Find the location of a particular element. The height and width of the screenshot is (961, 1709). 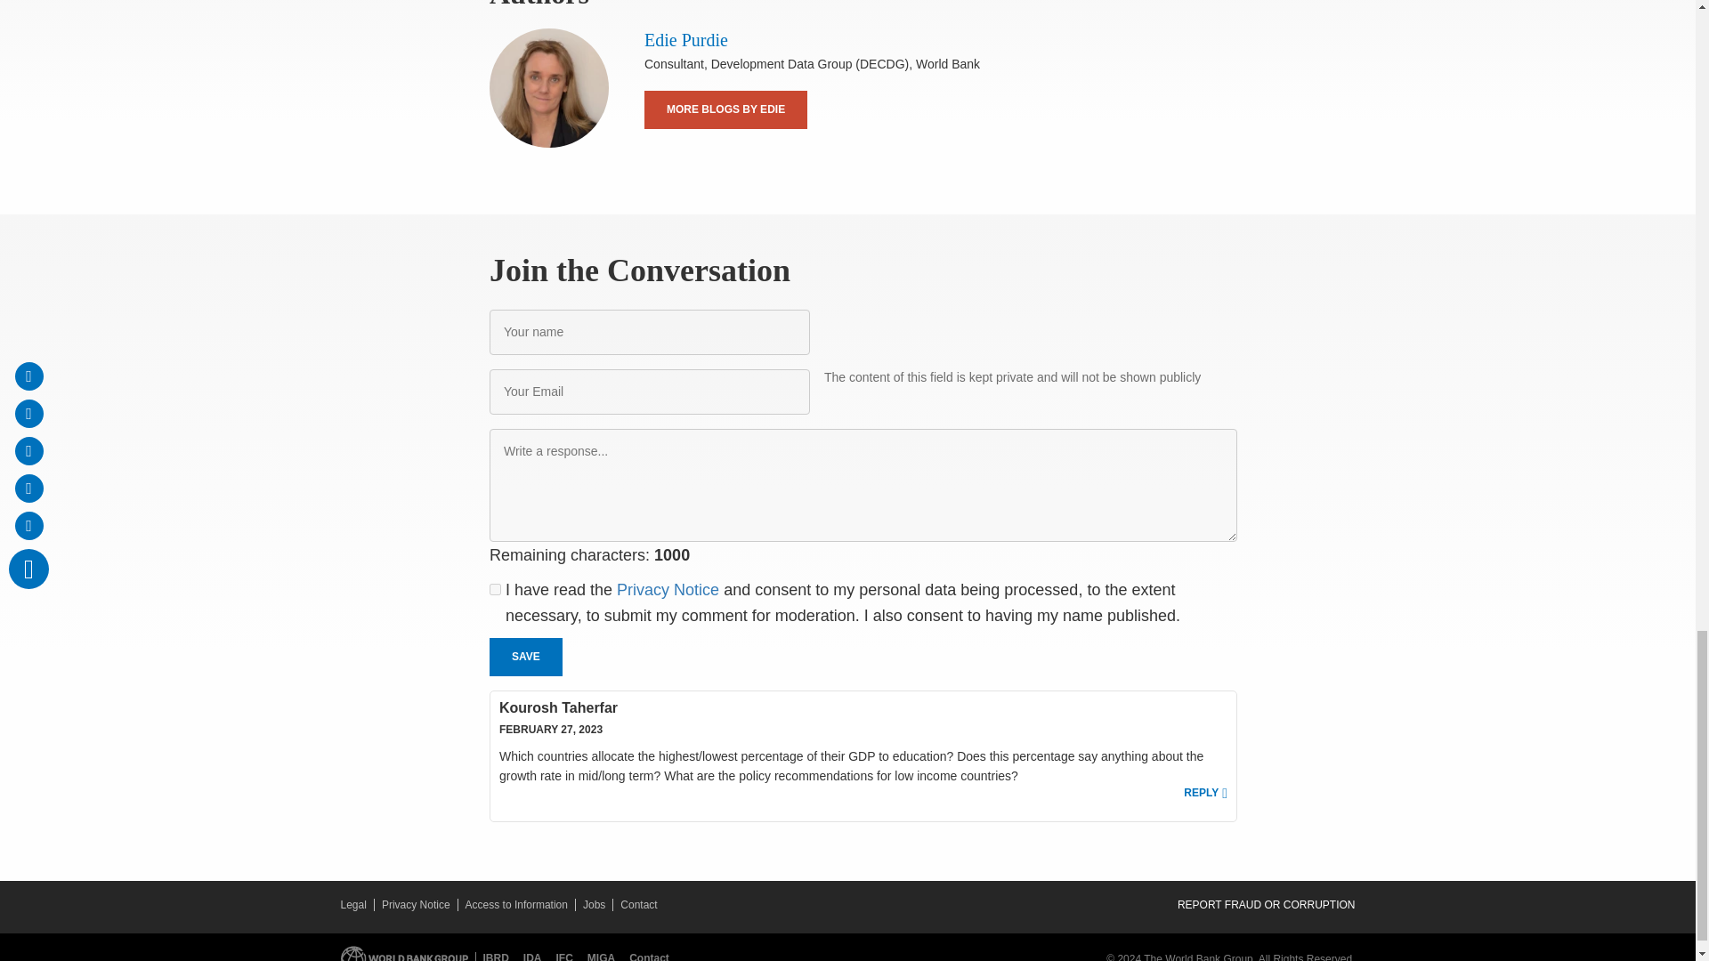

IFC is located at coordinates (568, 957).